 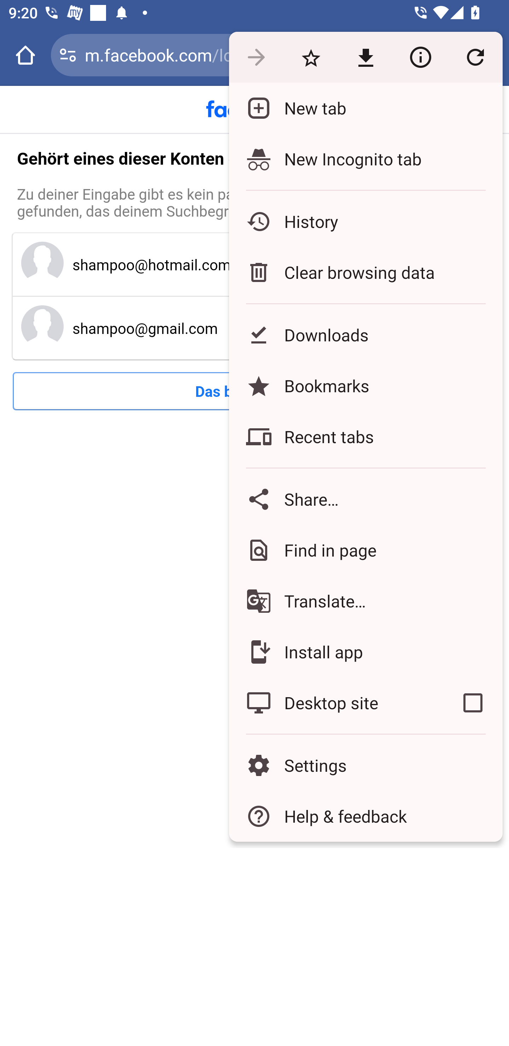 I want to click on Find in page, so click(x=366, y=550).